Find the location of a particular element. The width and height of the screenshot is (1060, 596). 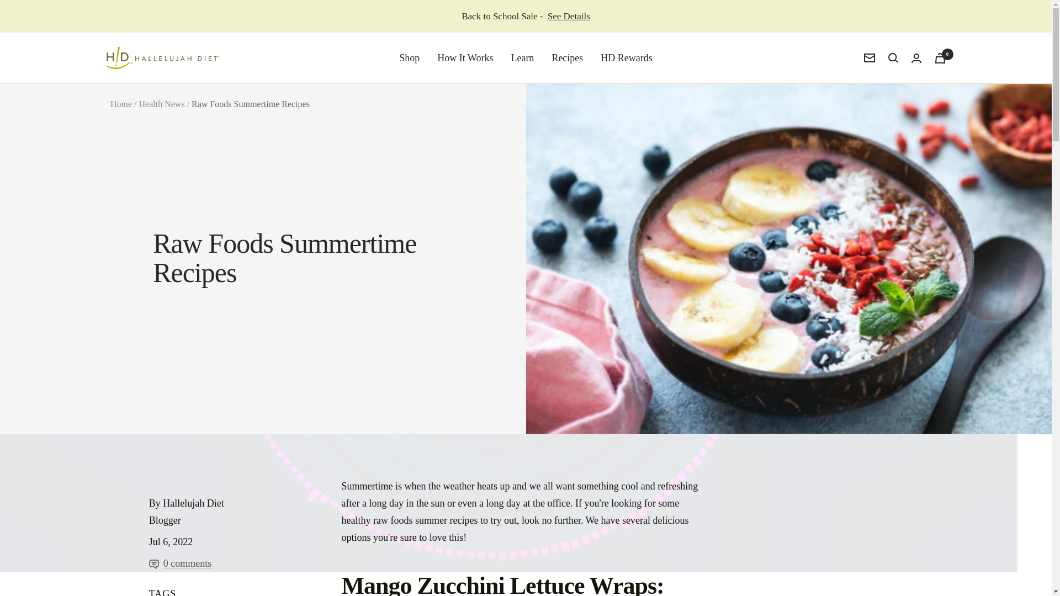

How It Works is located at coordinates (465, 57).